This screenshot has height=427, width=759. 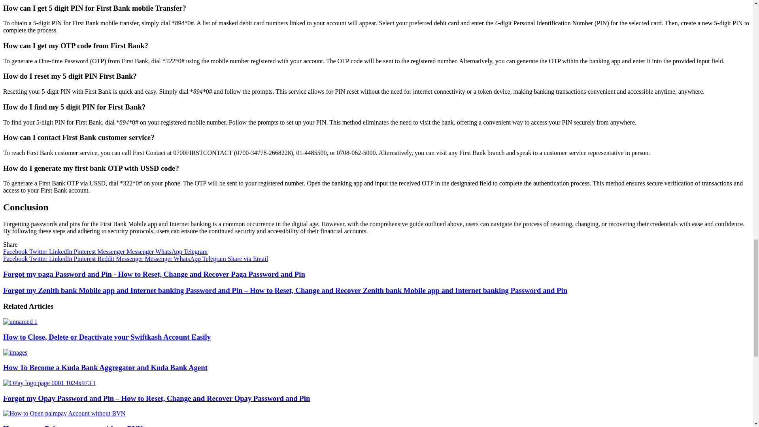 I want to click on Facebook, so click(x=16, y=259).